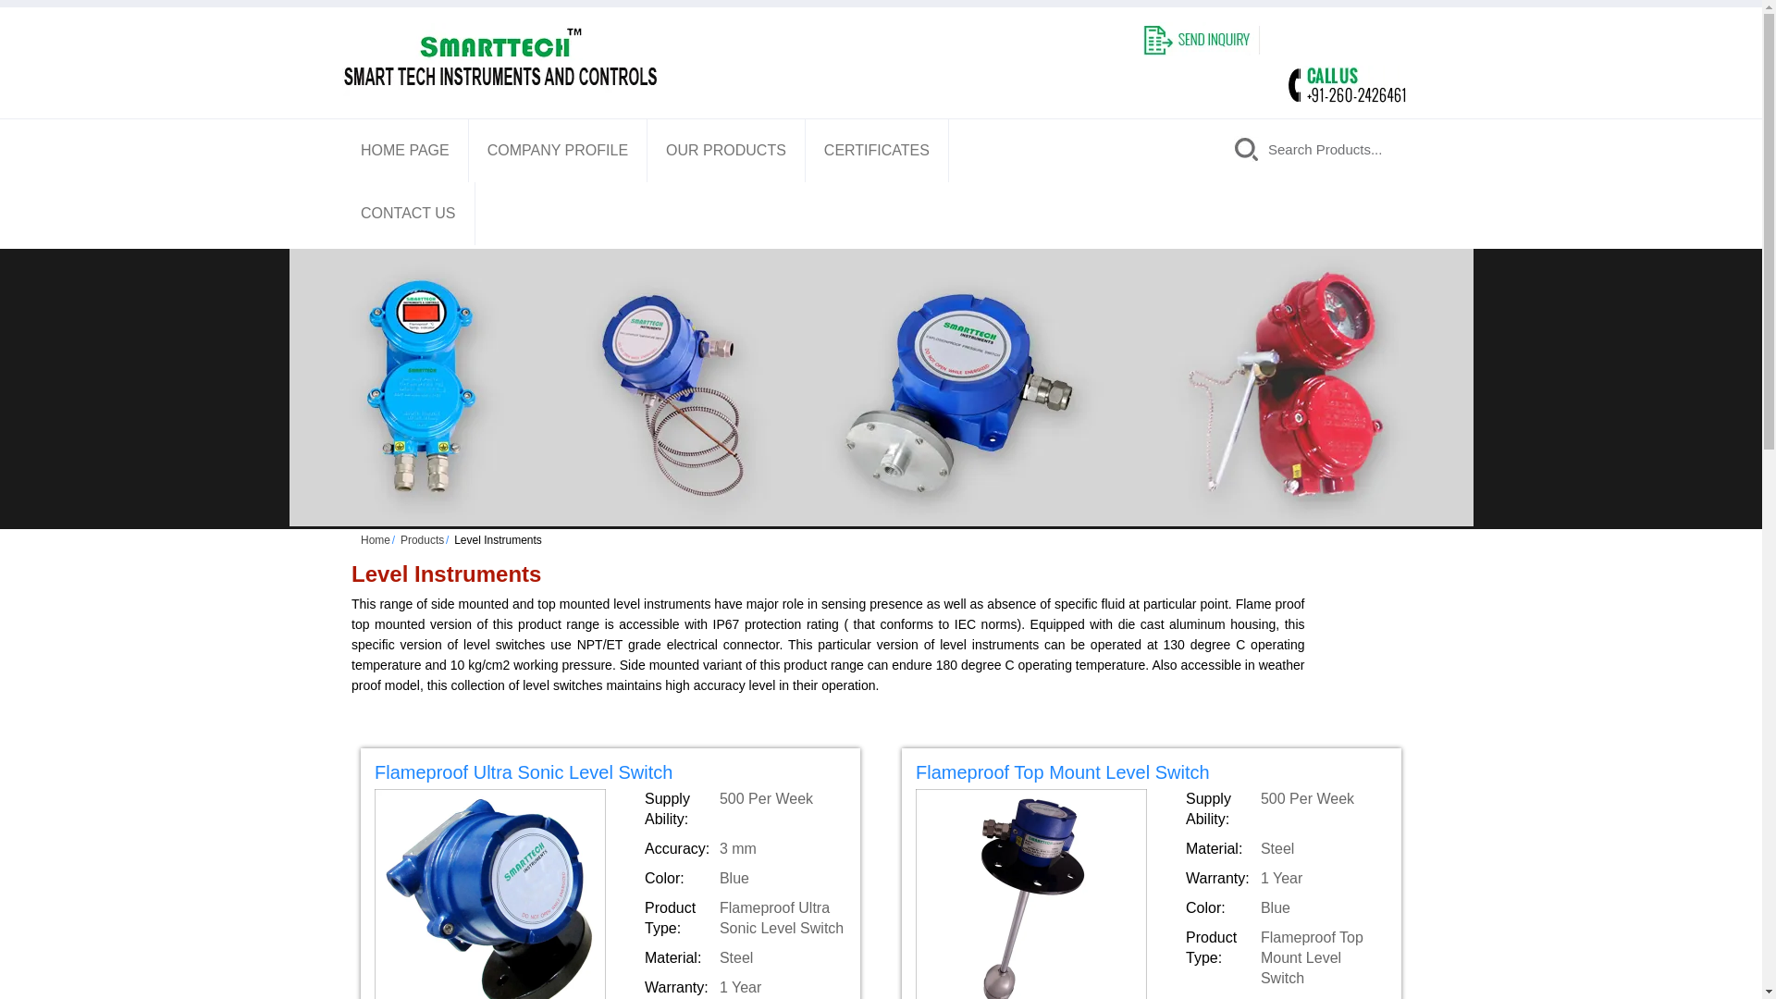  Describe the element at coordinates (744, 879) in the screenshot. I see `Color: Blue` at that location.